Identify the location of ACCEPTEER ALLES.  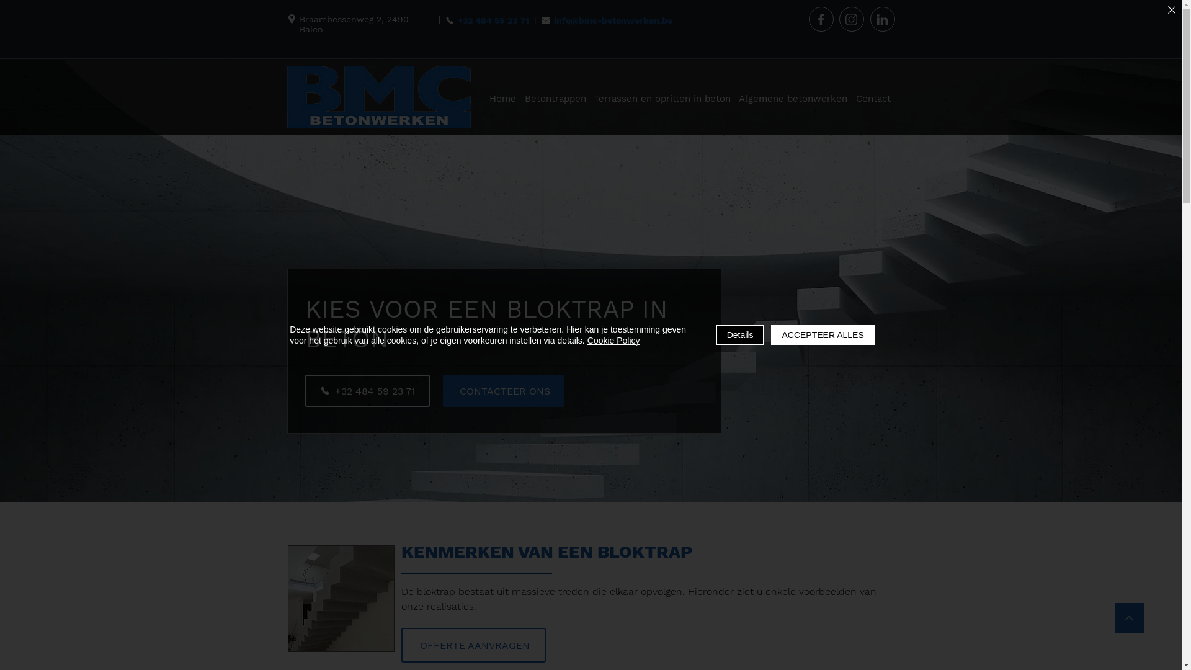
(823, 335).